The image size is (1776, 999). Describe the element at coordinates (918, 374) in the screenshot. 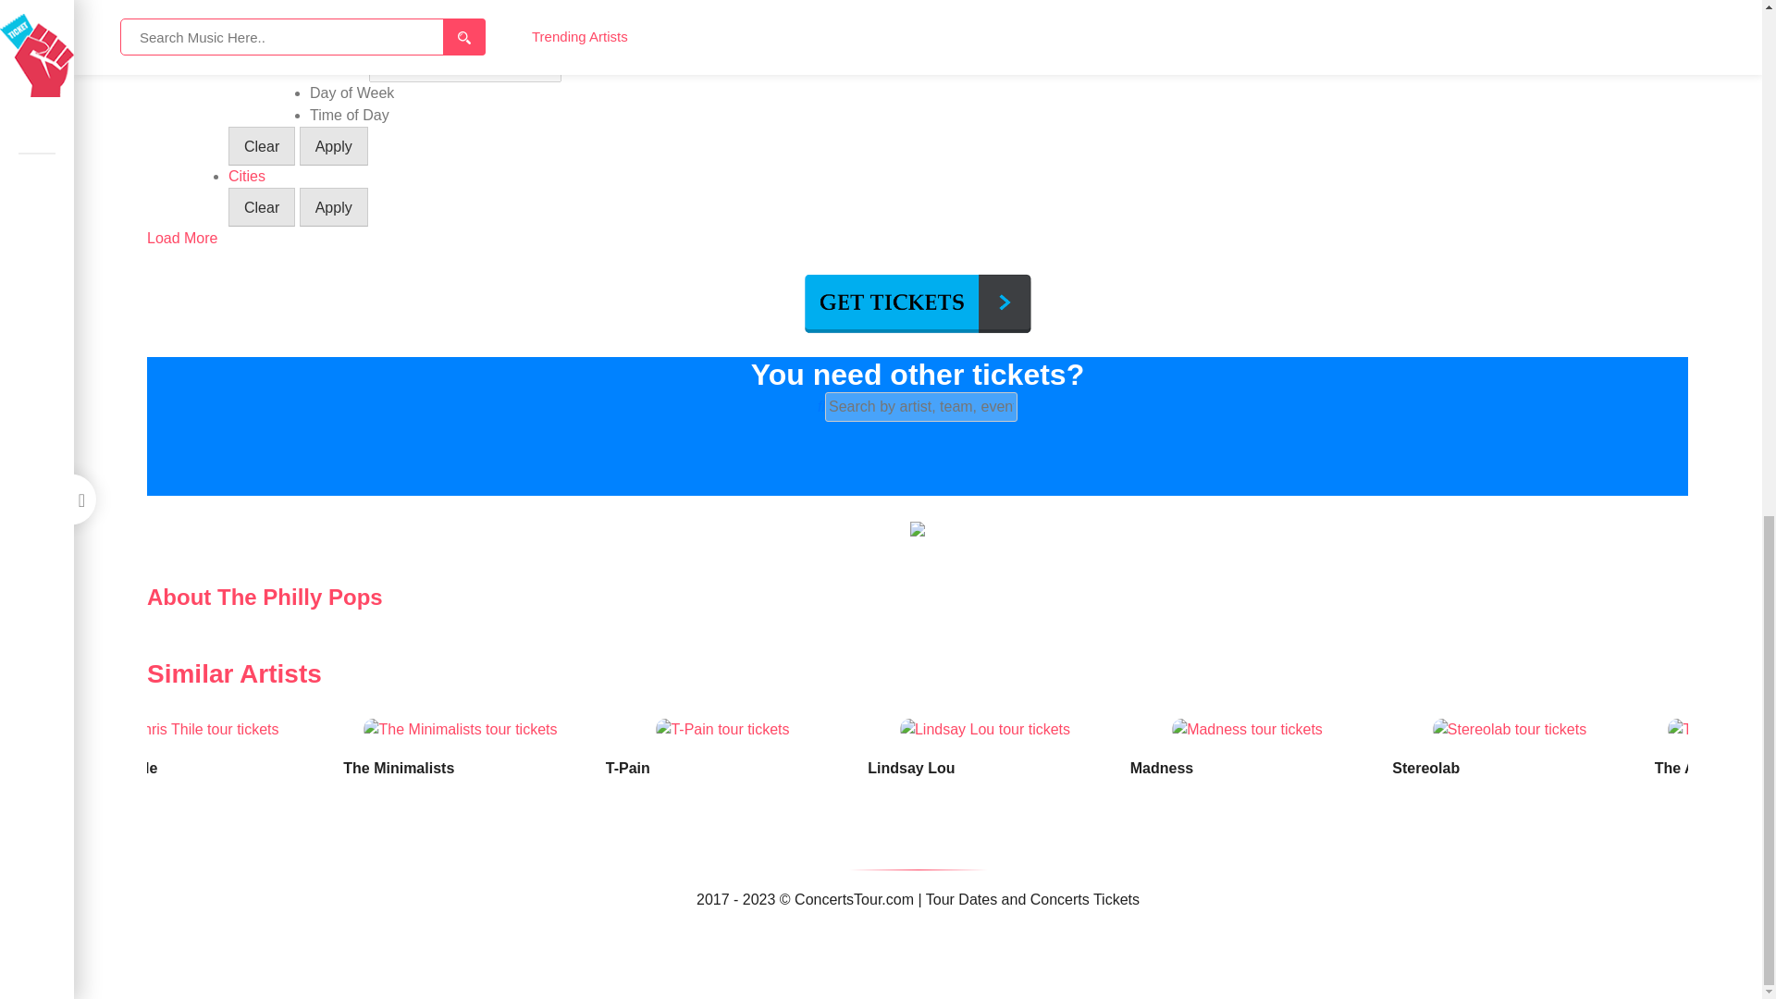

I see `You need other tickets?` at that location.